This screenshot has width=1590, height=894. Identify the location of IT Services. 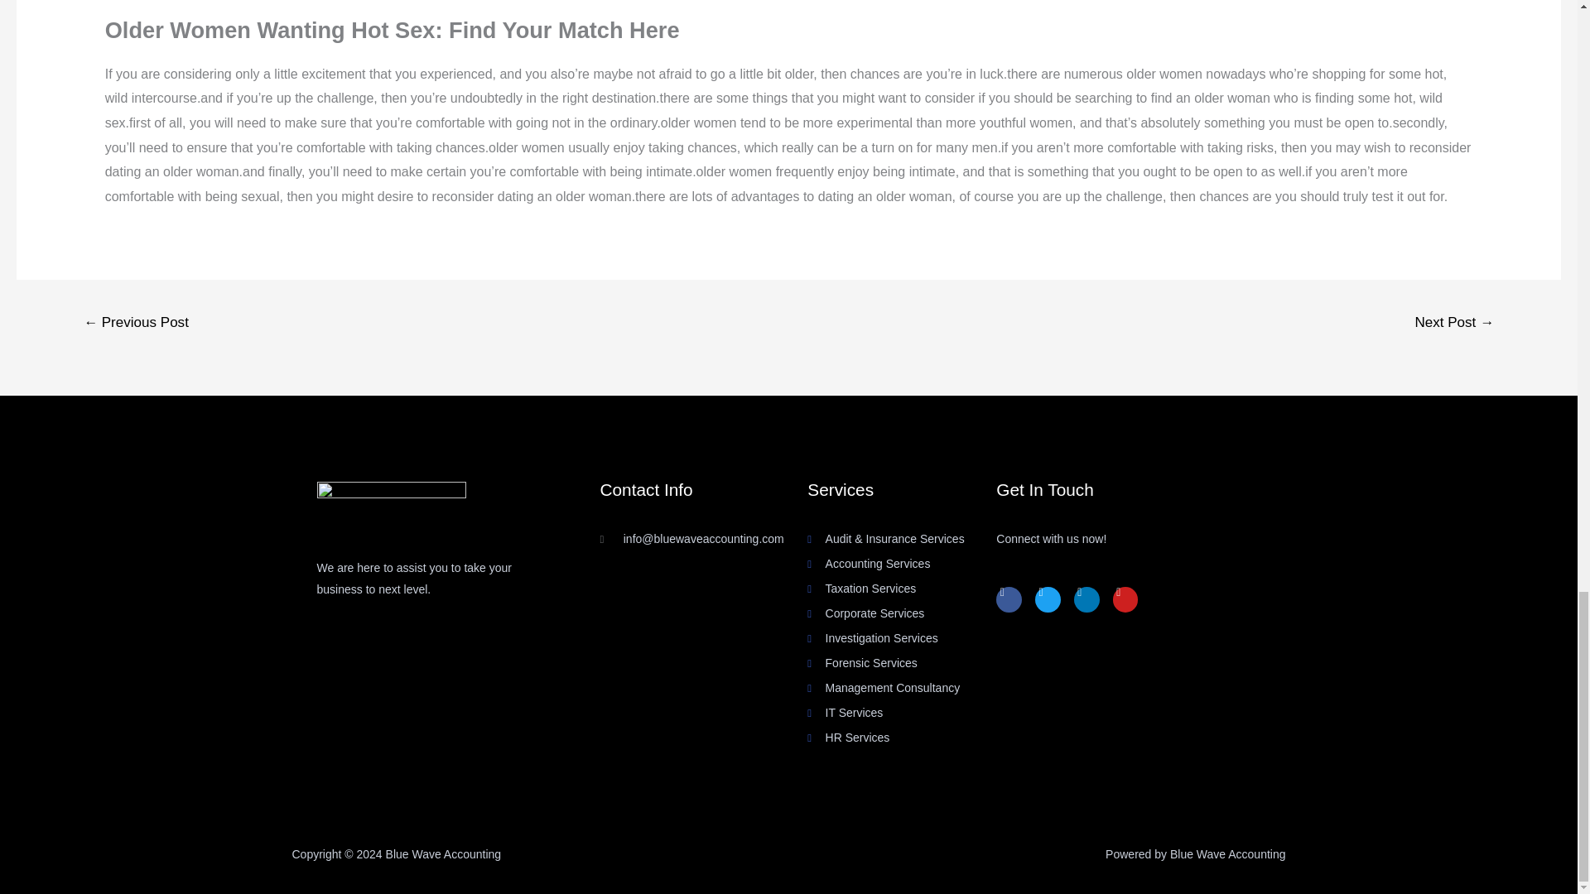
(902, 713).